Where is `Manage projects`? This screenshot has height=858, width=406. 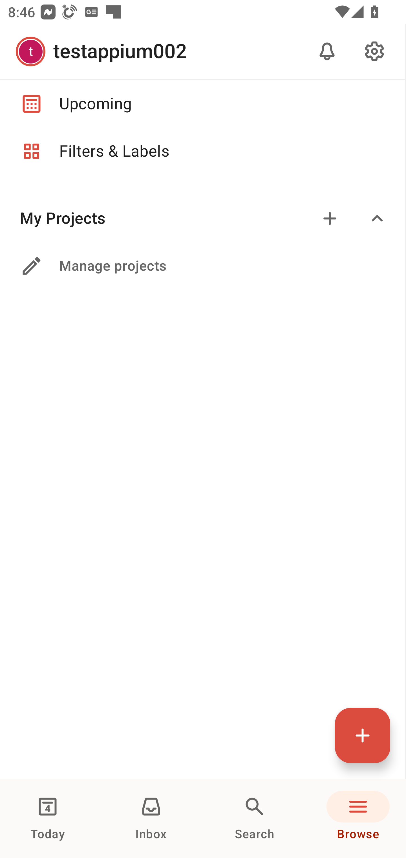 Manage projects is located at coordinates (202, 266).